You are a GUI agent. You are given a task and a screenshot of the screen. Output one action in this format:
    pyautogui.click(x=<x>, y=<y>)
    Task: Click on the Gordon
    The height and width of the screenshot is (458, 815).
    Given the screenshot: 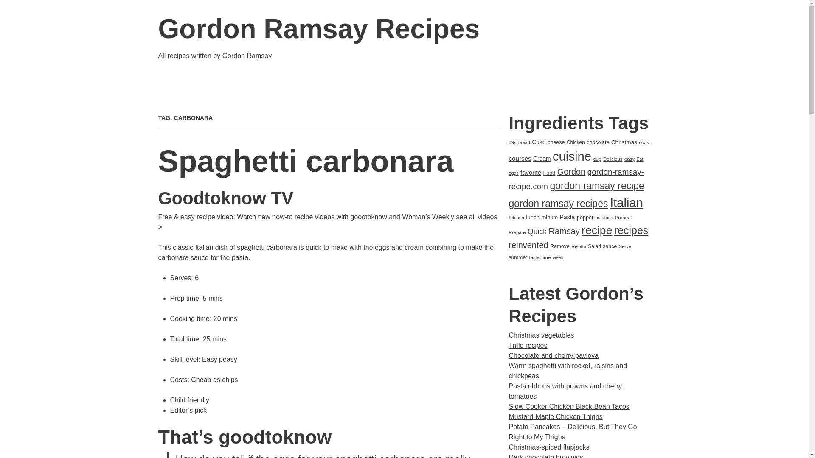 What is the action you would take?
    pyautogui.click(x=571, y=171)
    